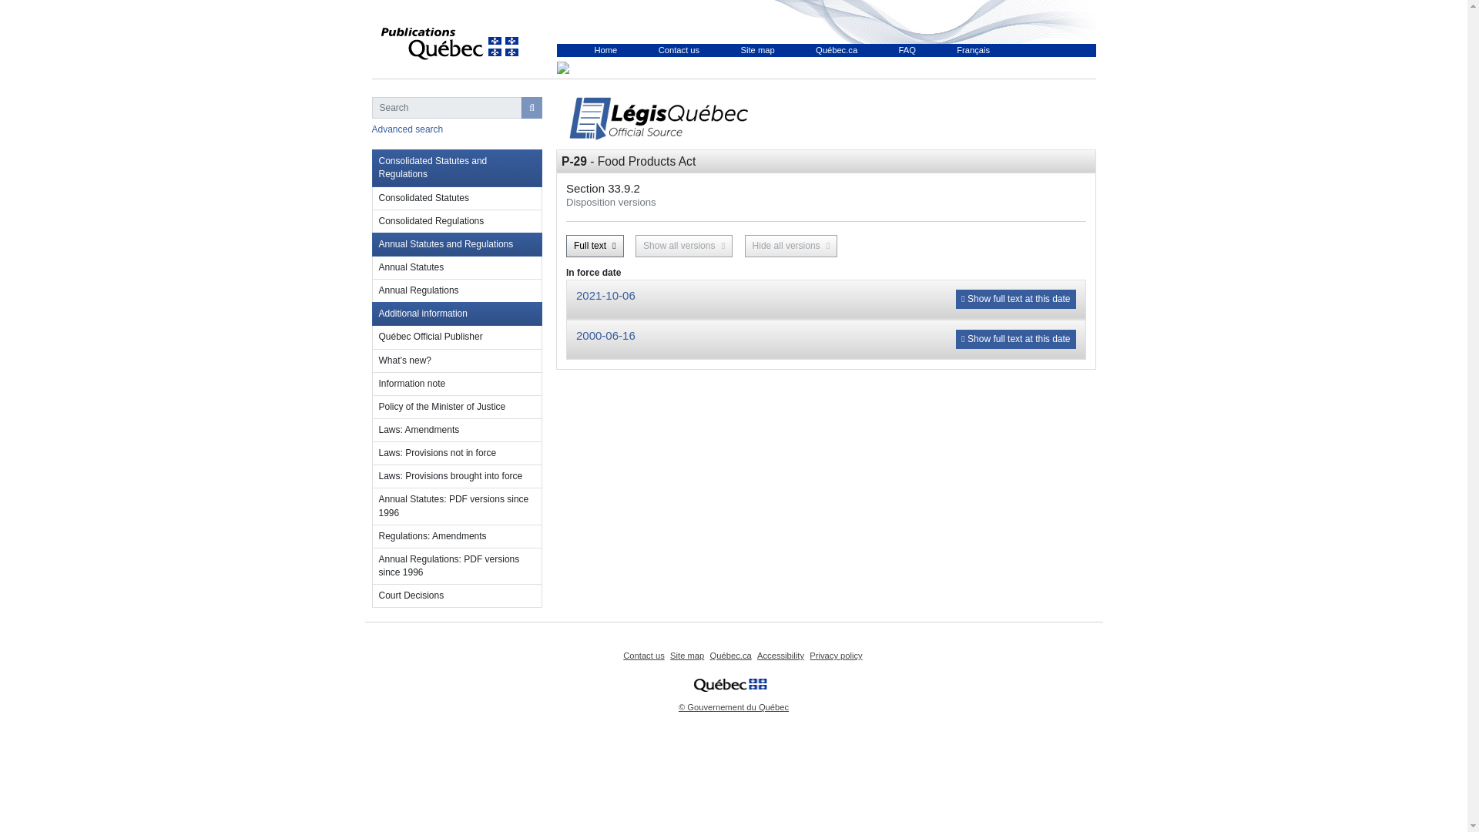 Image resolution: width=1479 pixels, height=832 pixels. What do you see at coordinates (792, 245) in the screenshot?
I see `Hide all versions` at bounding box center [792, 245].